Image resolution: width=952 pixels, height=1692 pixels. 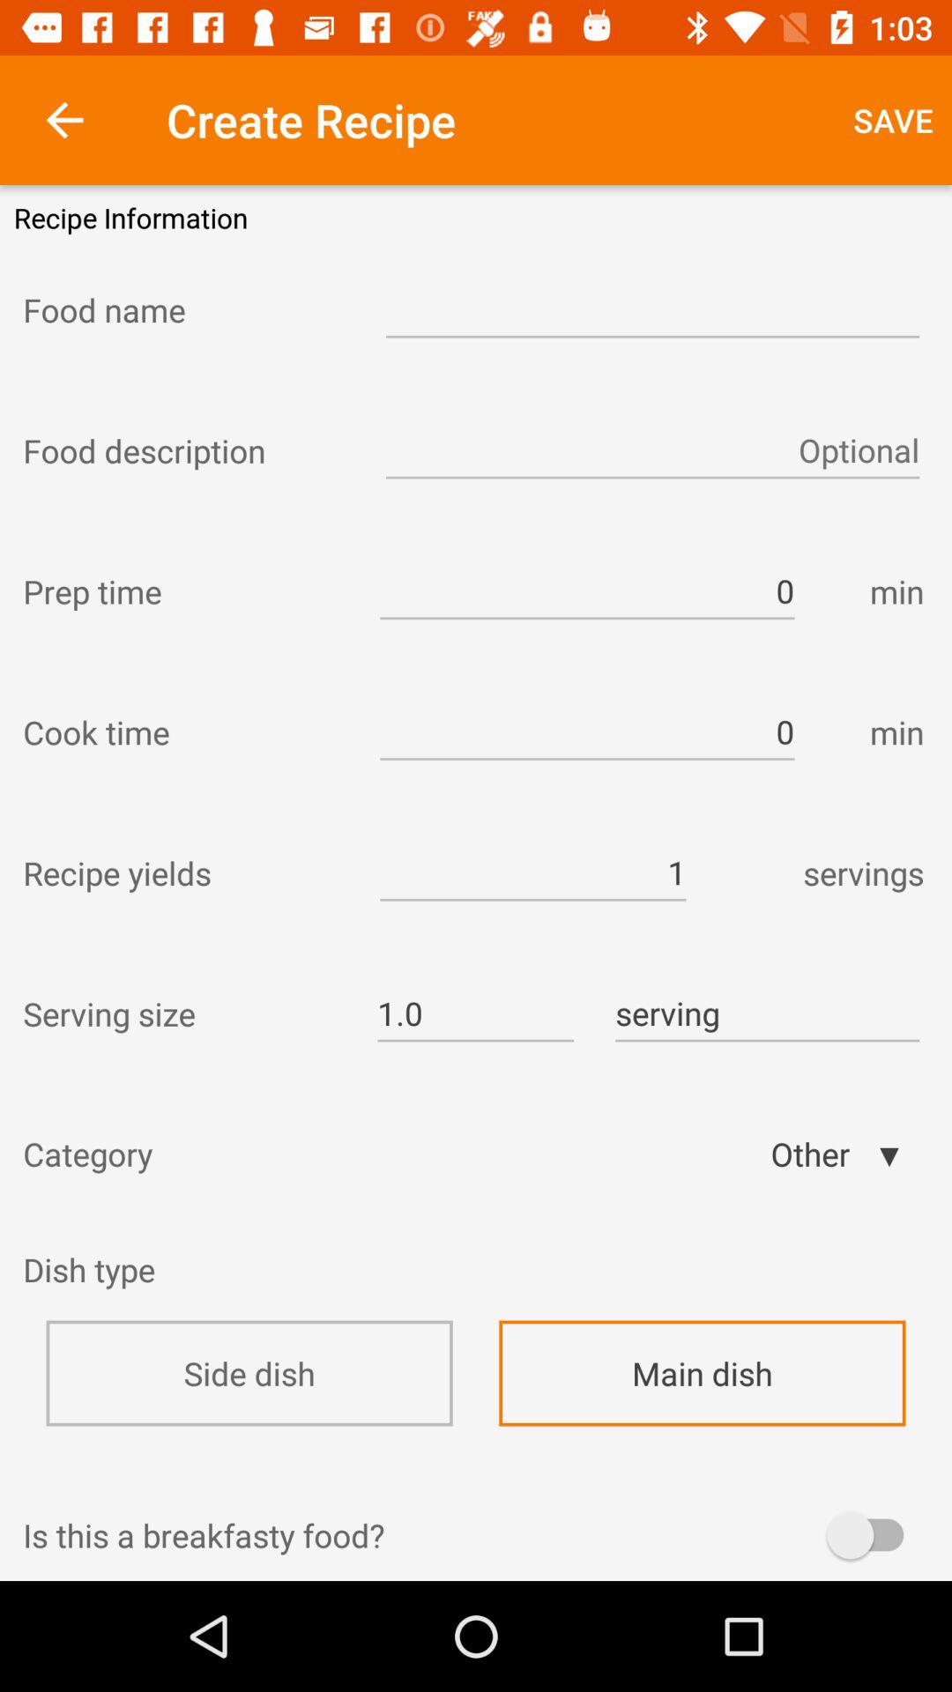 What do you see at coordinates (475, 1013) in the screenshot?
I see `launch item to the left of serving icon` at bounding box center [475, 1013].